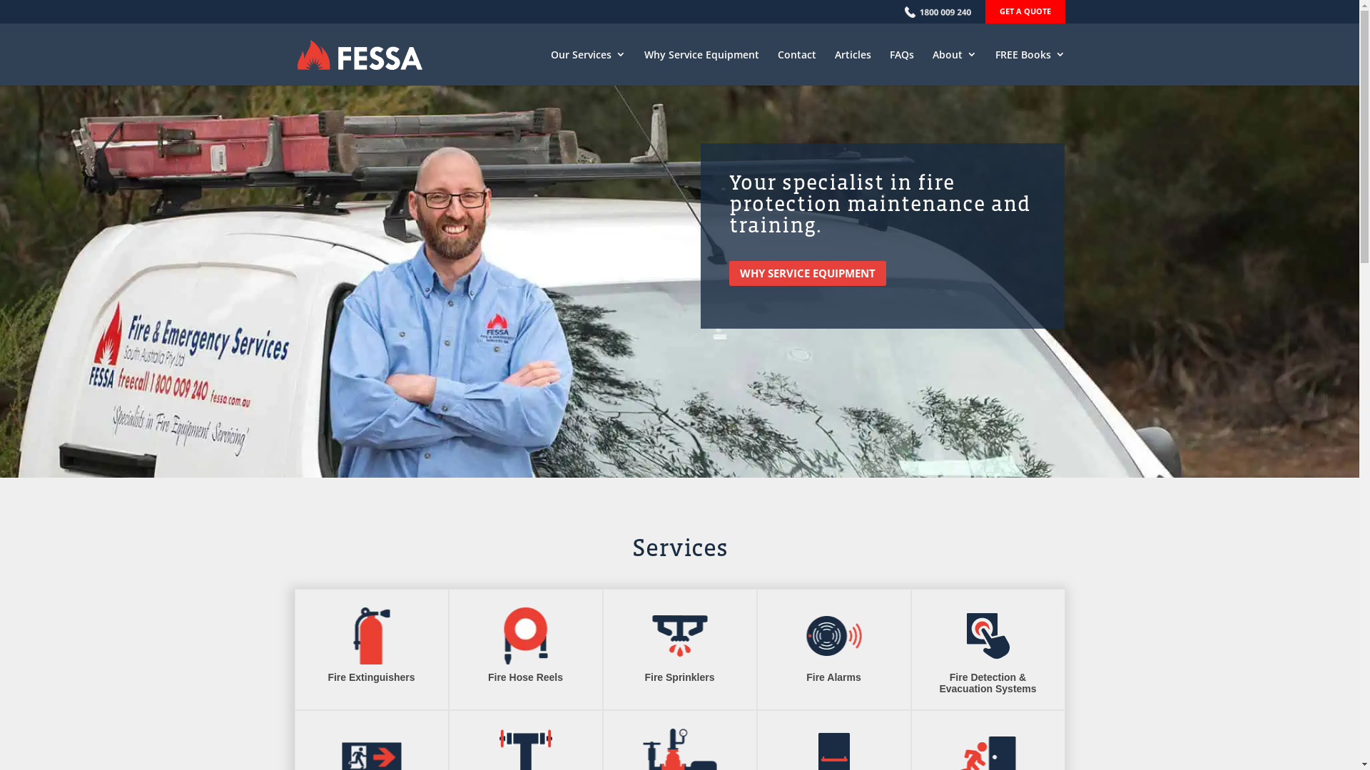 The width and height of the screenshot is (1370, 770). I want to click on Fire Sprinklers, so click(679, 677).